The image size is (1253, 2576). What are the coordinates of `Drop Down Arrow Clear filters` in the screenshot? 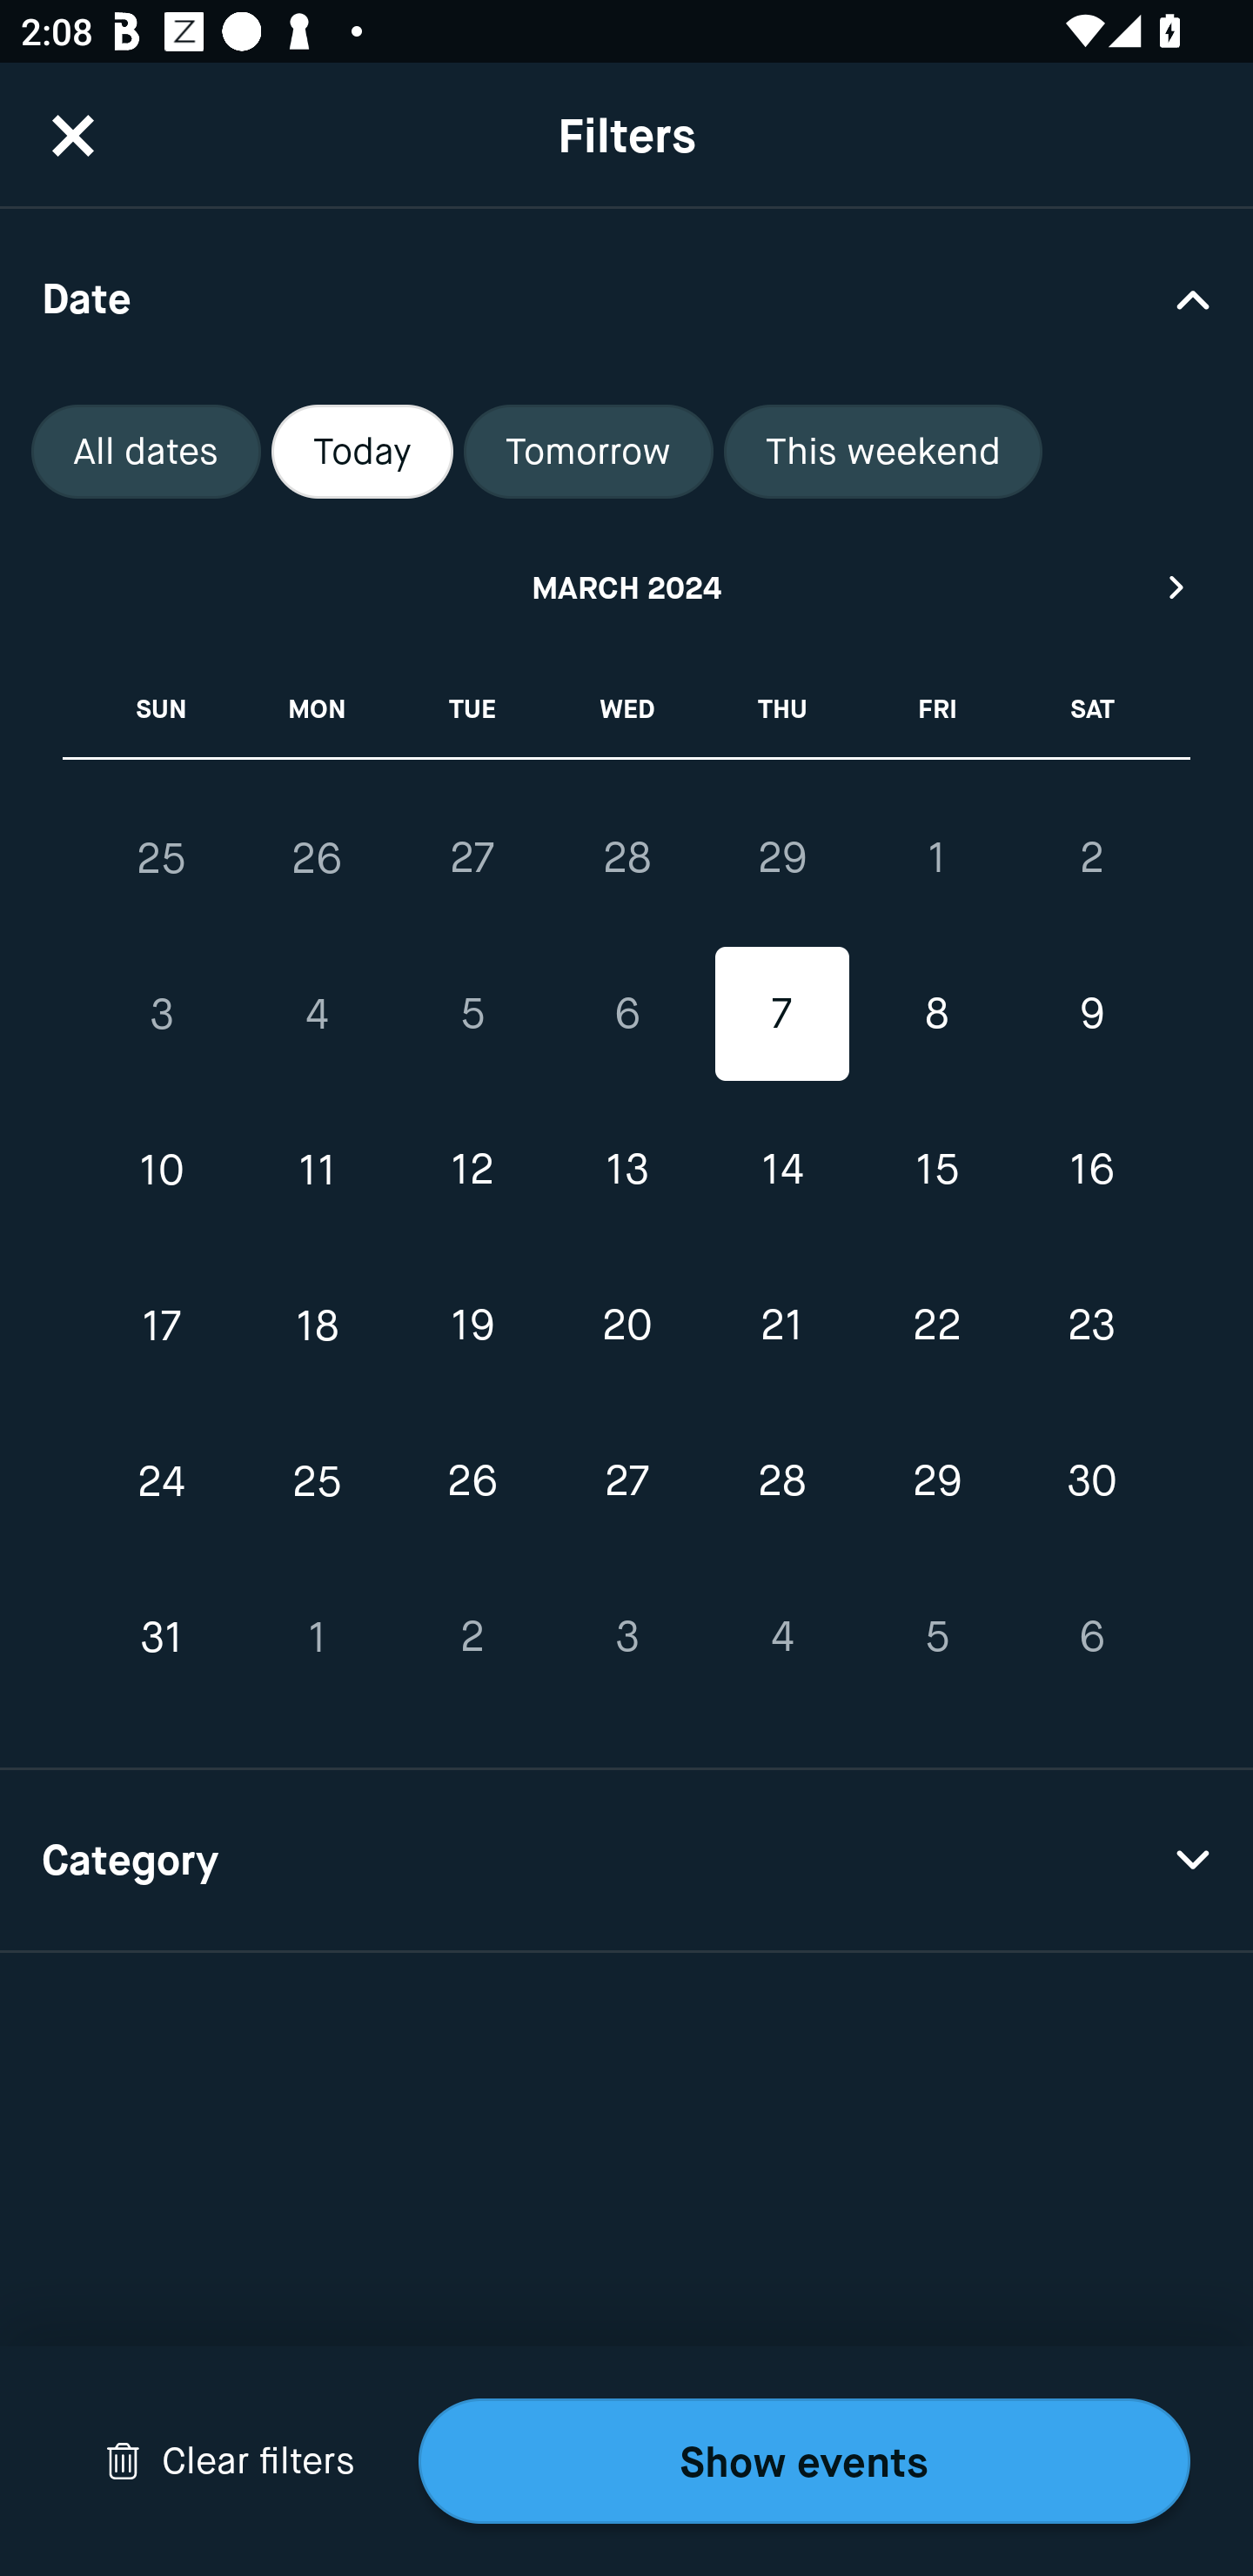 It's located at (230, 2461).